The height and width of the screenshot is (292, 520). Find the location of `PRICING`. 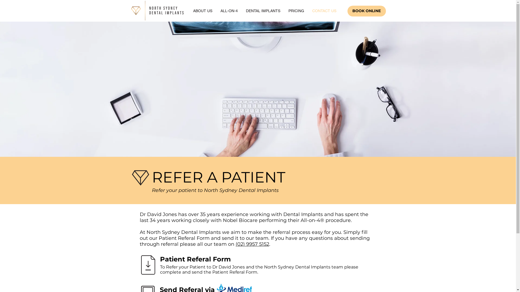

PRICING is located at coordinates (296, 11).